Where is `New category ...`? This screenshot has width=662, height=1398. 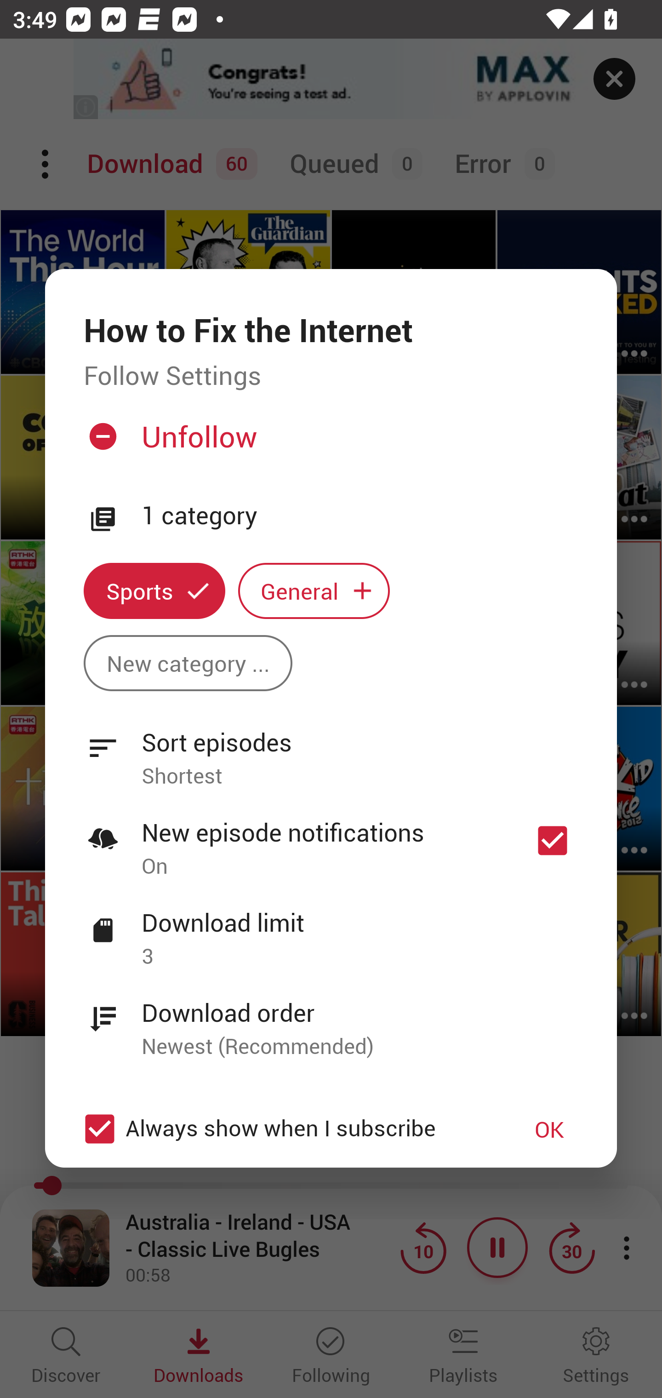 New category ... is located at coordinates (188, 662).